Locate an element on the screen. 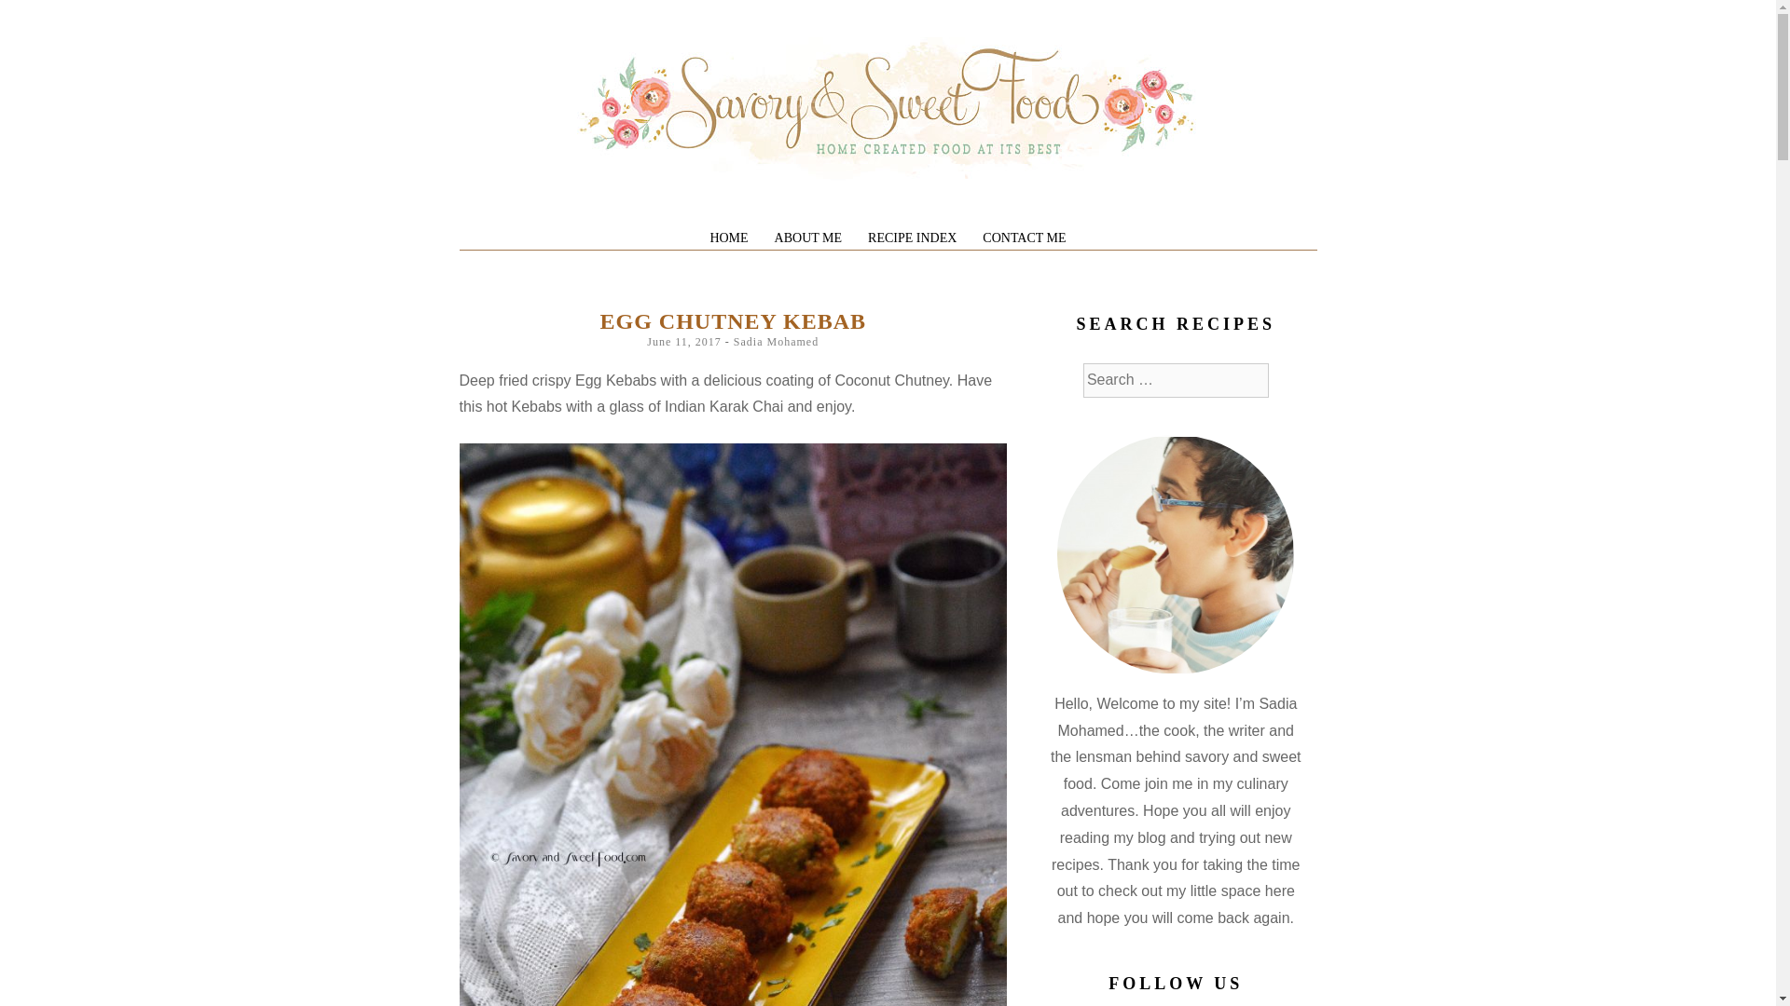  HOME is located at coordinates (728, 238).